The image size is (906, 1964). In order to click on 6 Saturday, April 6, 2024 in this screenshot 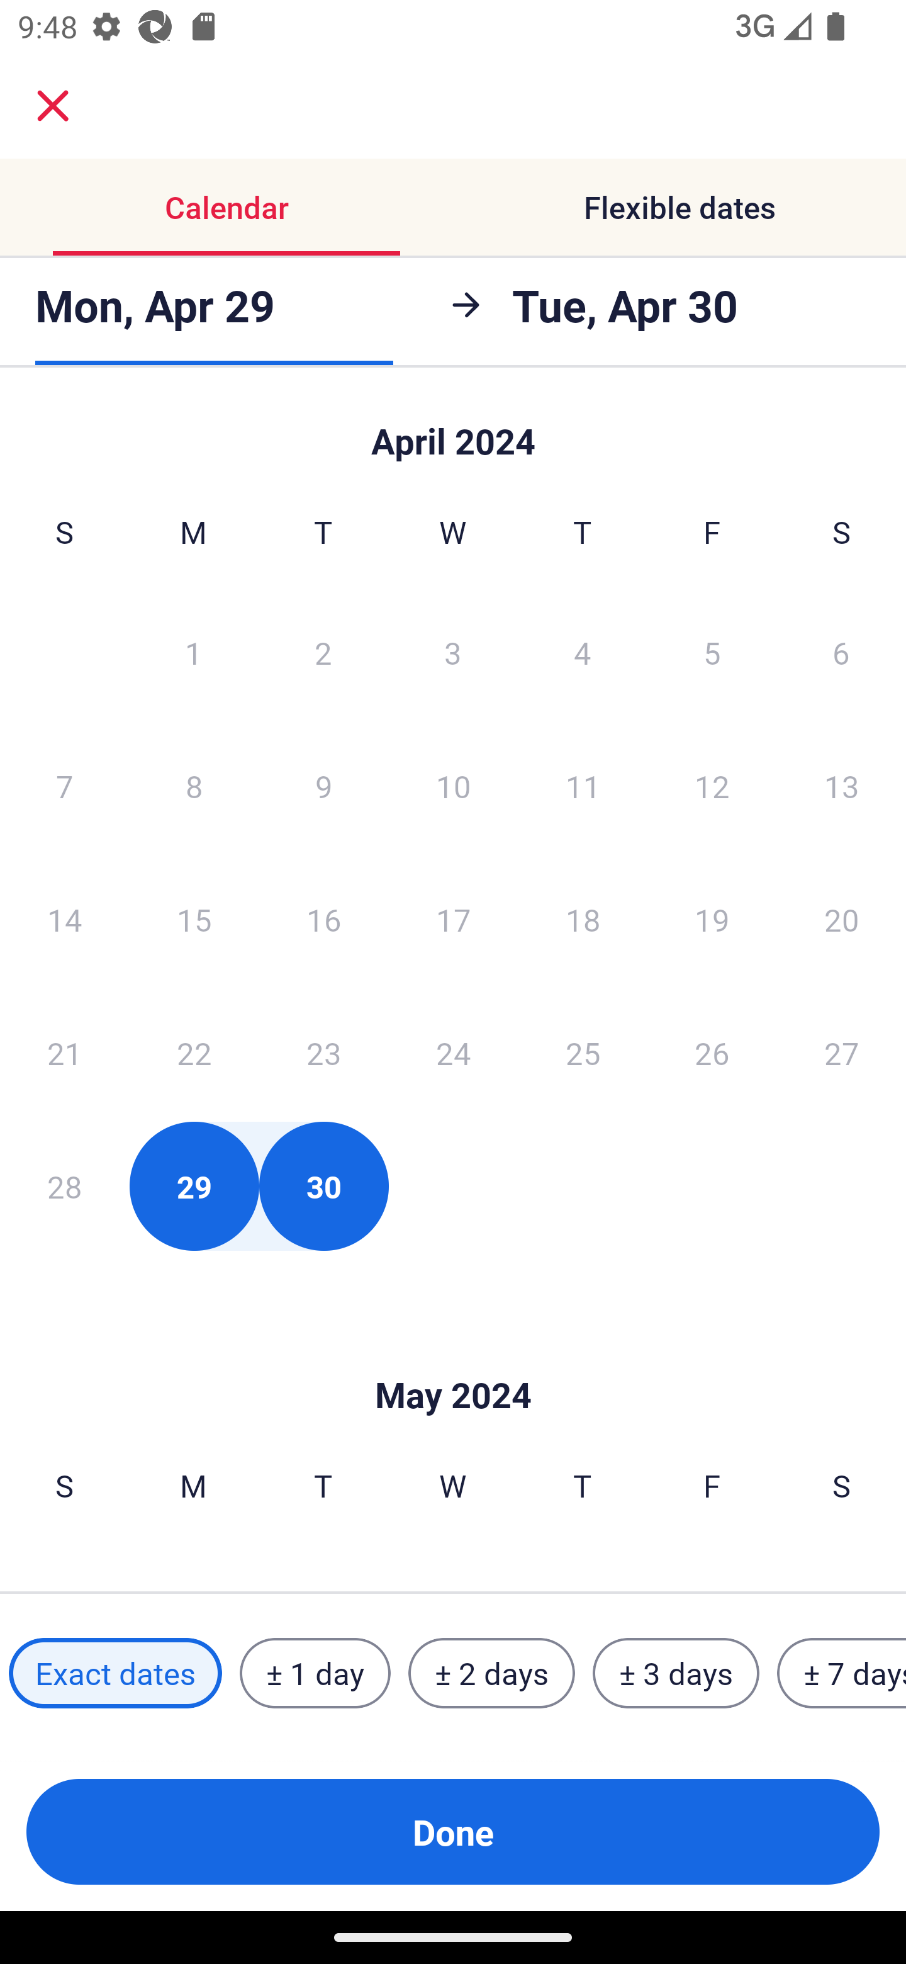, I will do `click(841, 652)`.